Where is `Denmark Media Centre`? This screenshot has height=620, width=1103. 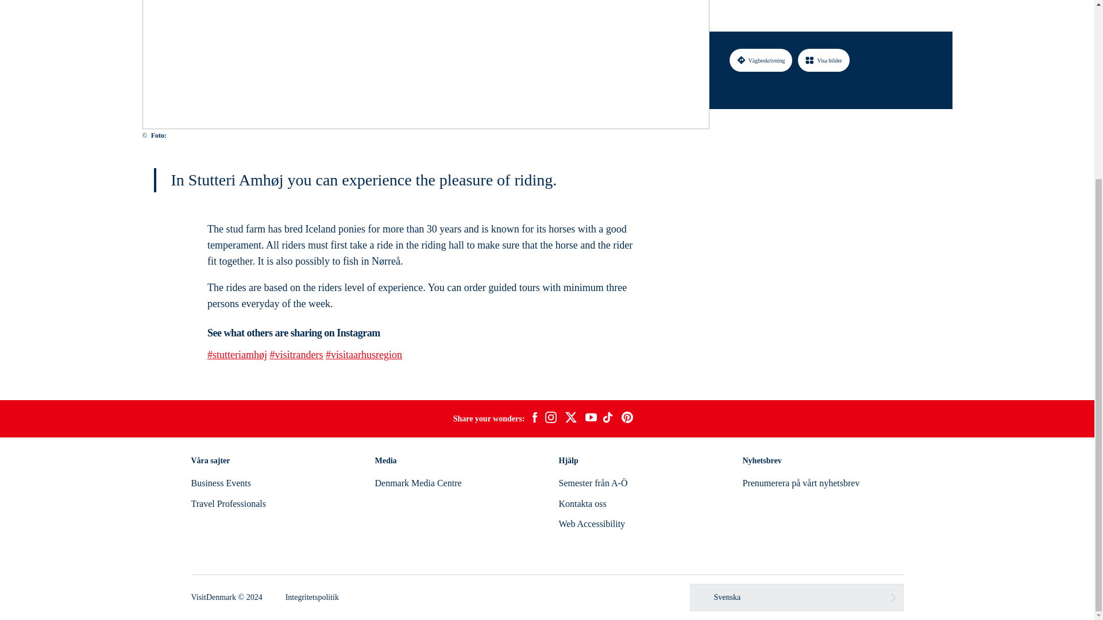 Denmark Media Centre is located at coordinates (418, 482).